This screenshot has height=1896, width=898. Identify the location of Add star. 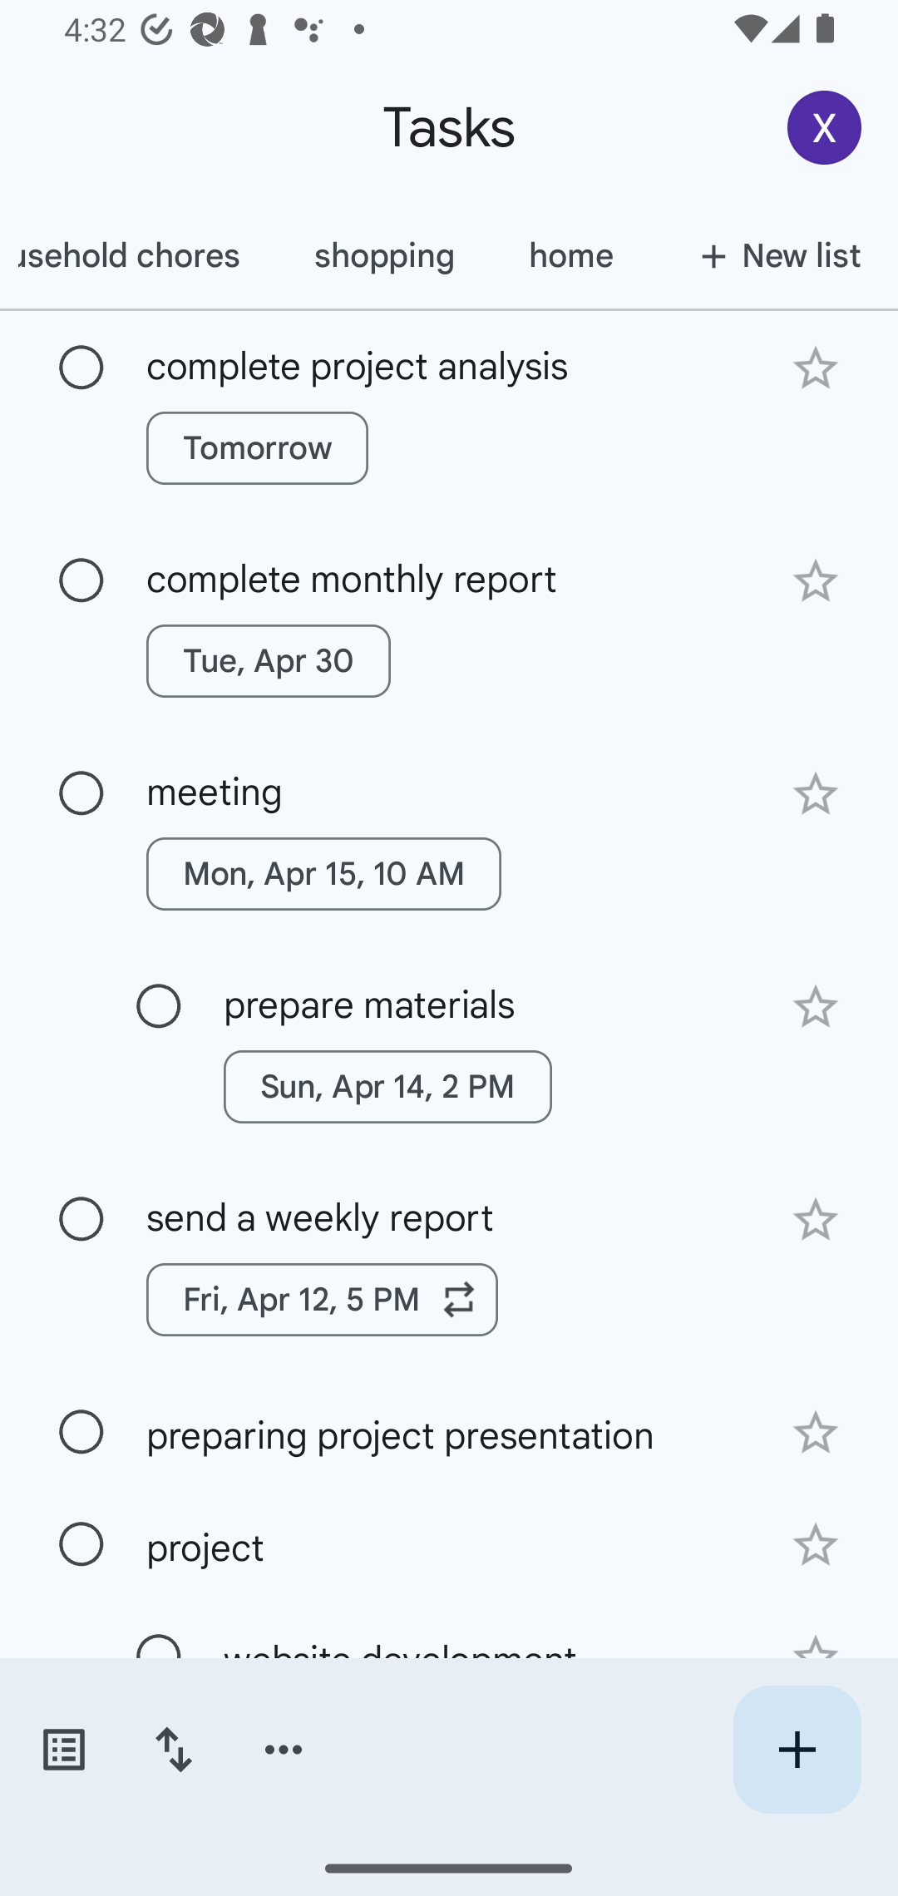
(815, 1545).